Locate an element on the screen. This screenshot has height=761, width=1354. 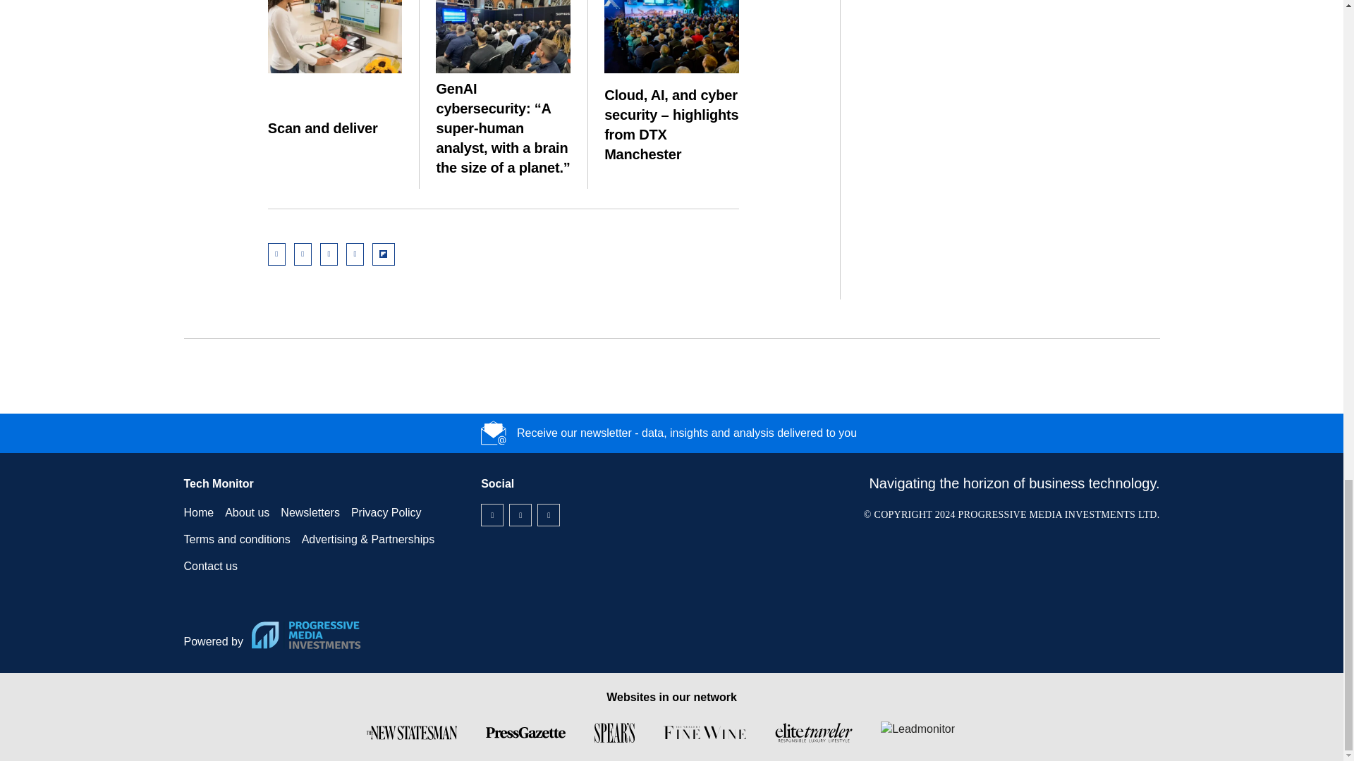
Share on LinkedIN is located at coordinates (302, 254).